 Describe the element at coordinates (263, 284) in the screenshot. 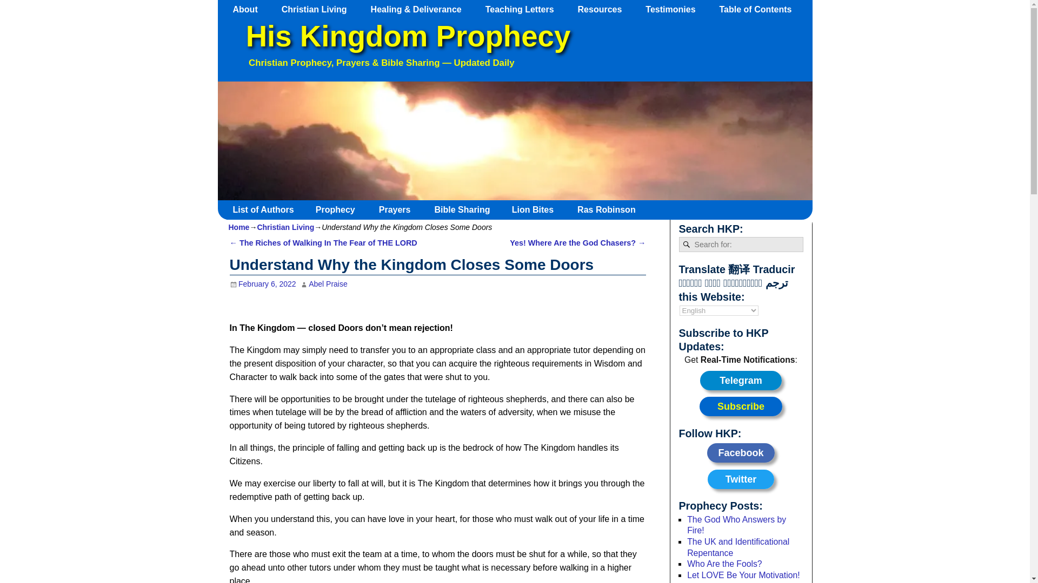

I see `9:41 am` at that location.